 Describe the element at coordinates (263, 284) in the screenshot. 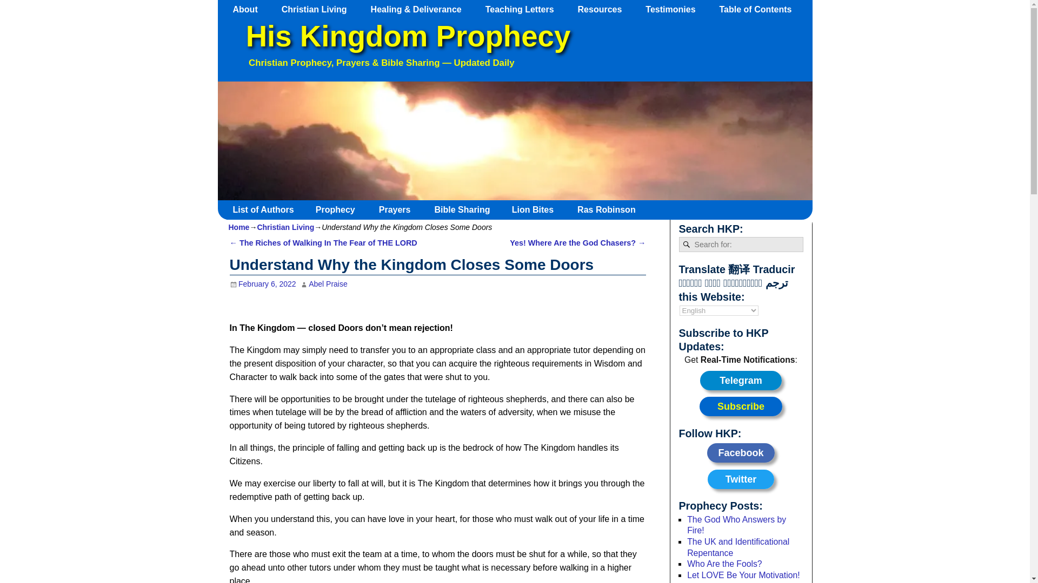

I see `9:41 am` at that location.